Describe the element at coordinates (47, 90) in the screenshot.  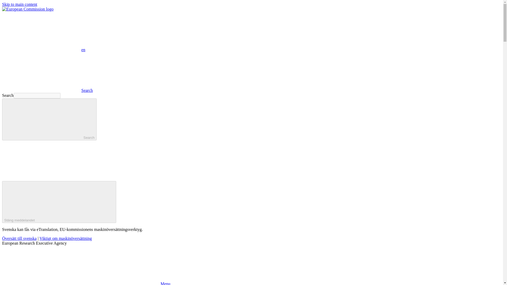
I see `Search` at that location.